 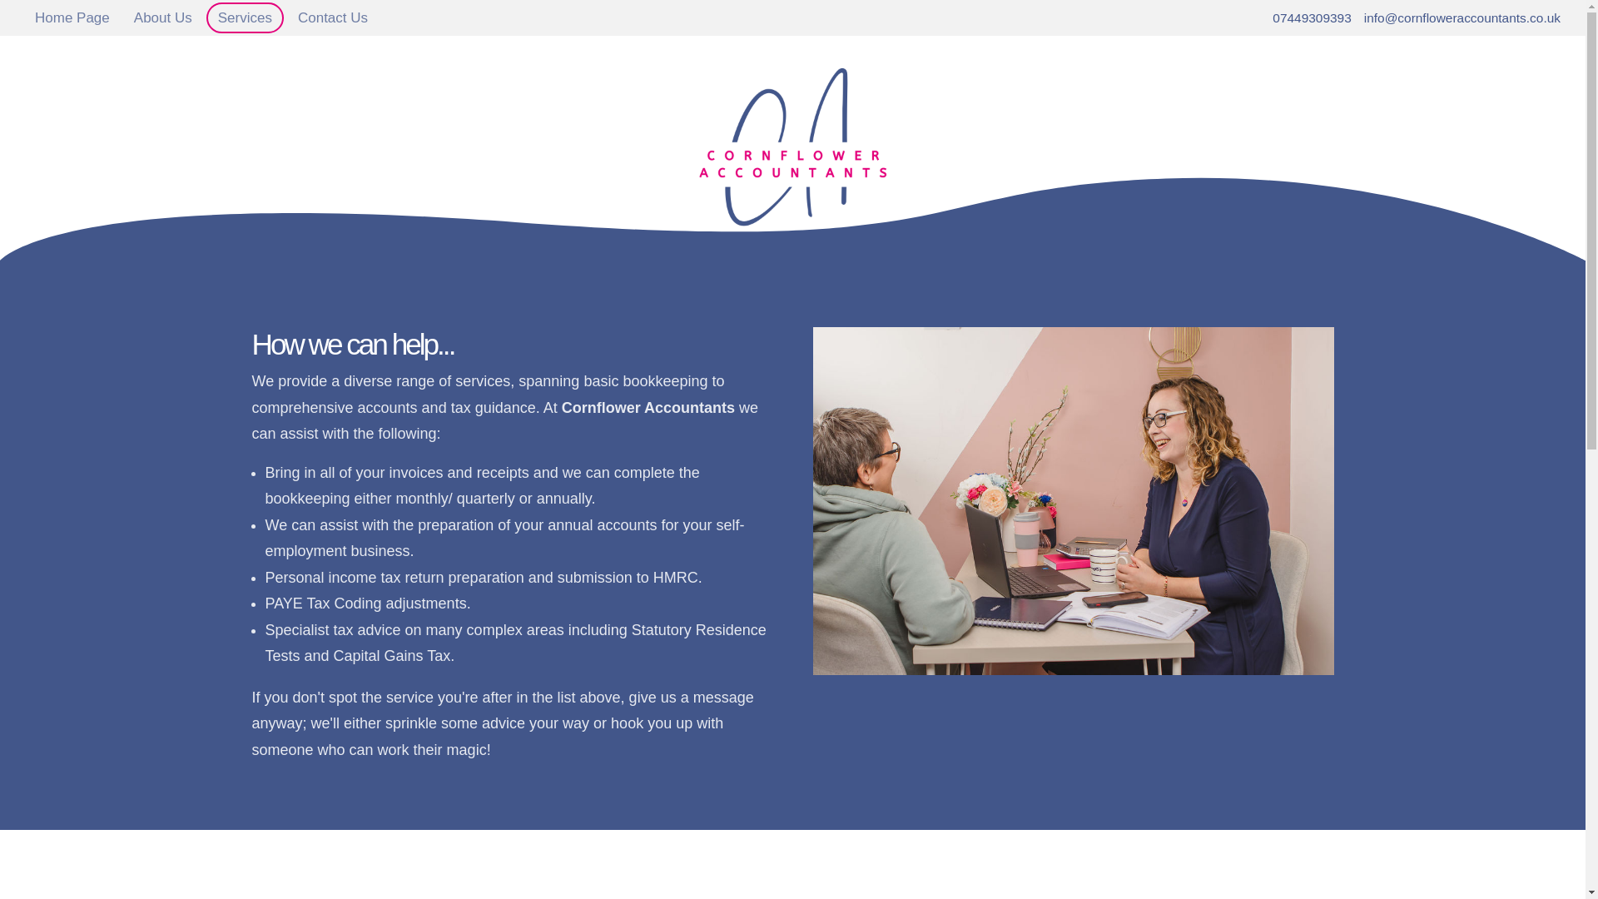 What do you see at coordinates (1311, 17) in the screenshot?
I see `07449309393` at bounding box center [1311, 17].